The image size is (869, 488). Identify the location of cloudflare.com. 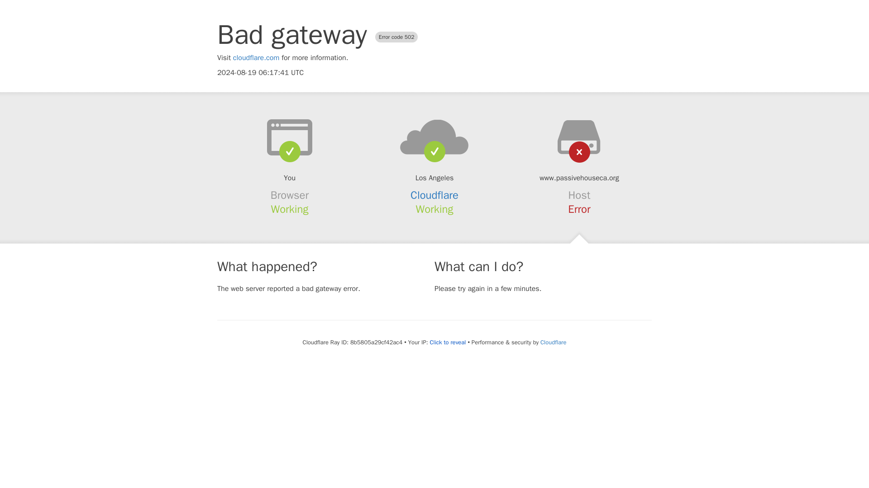
(256, 58).